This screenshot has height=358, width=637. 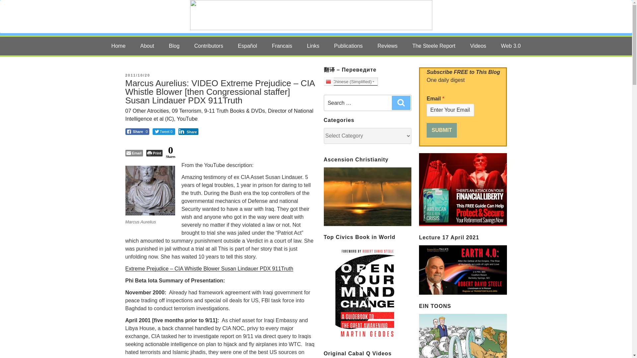 What do you see at coordinates (282, 46) in the screenshot?
I see `Francais` at bounding box center [282, 46].